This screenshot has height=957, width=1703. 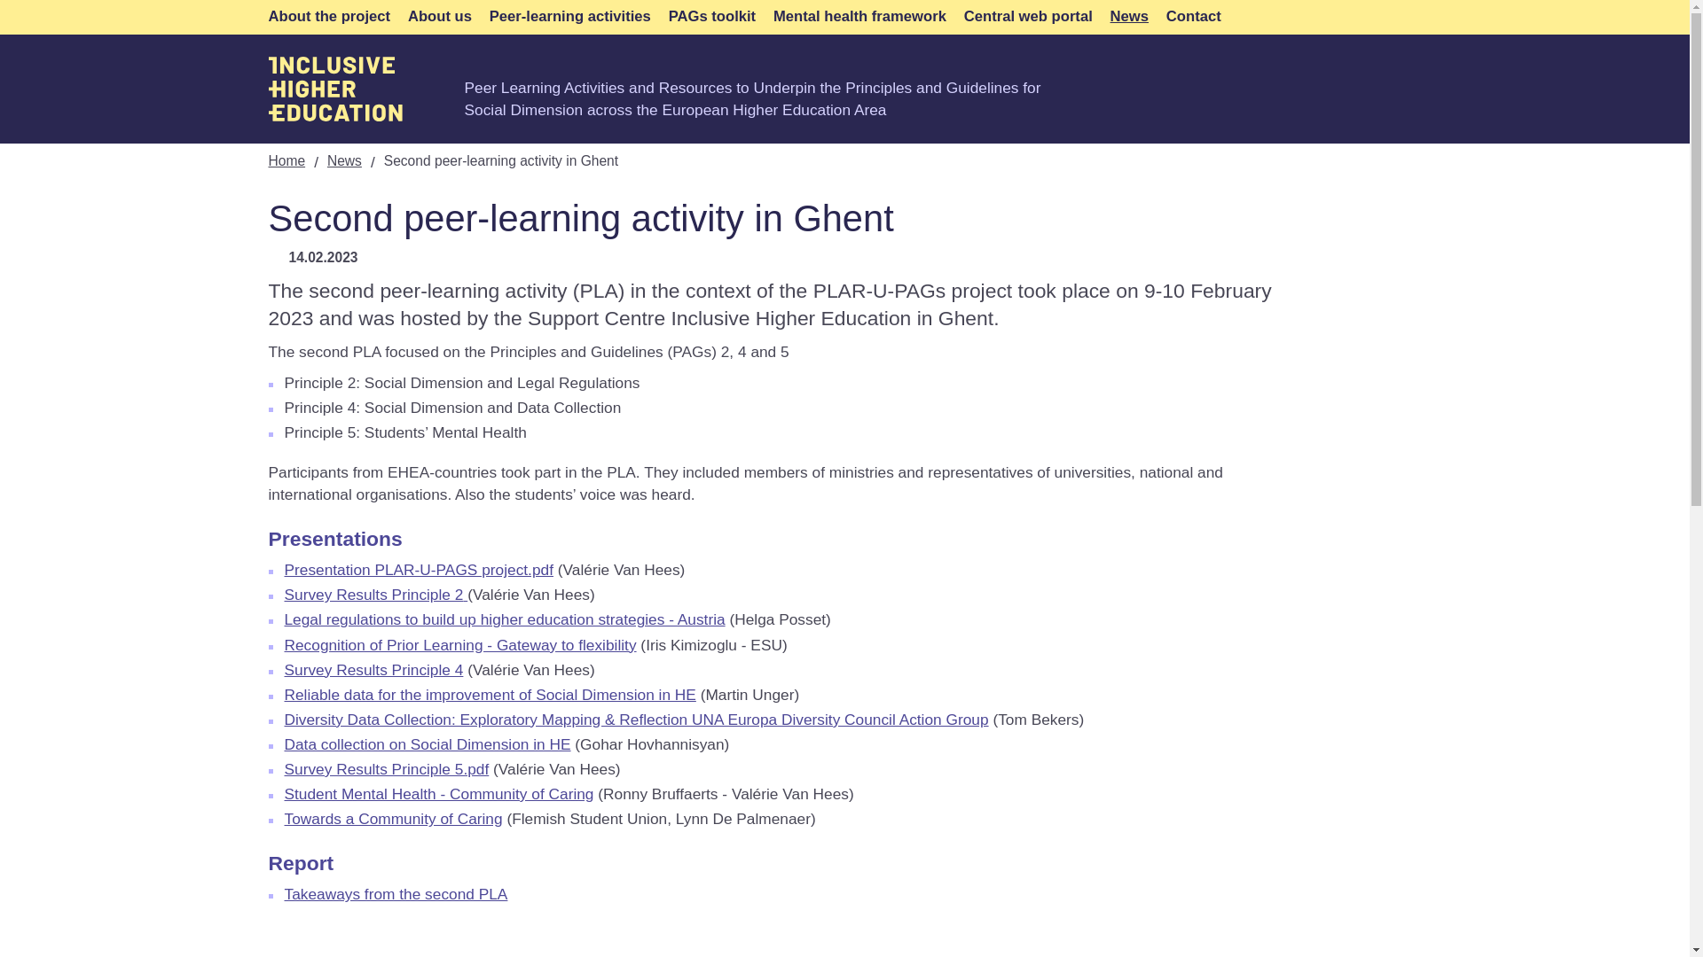 I want to click on Survey Results Principle 2, so click(x=373, y=594).